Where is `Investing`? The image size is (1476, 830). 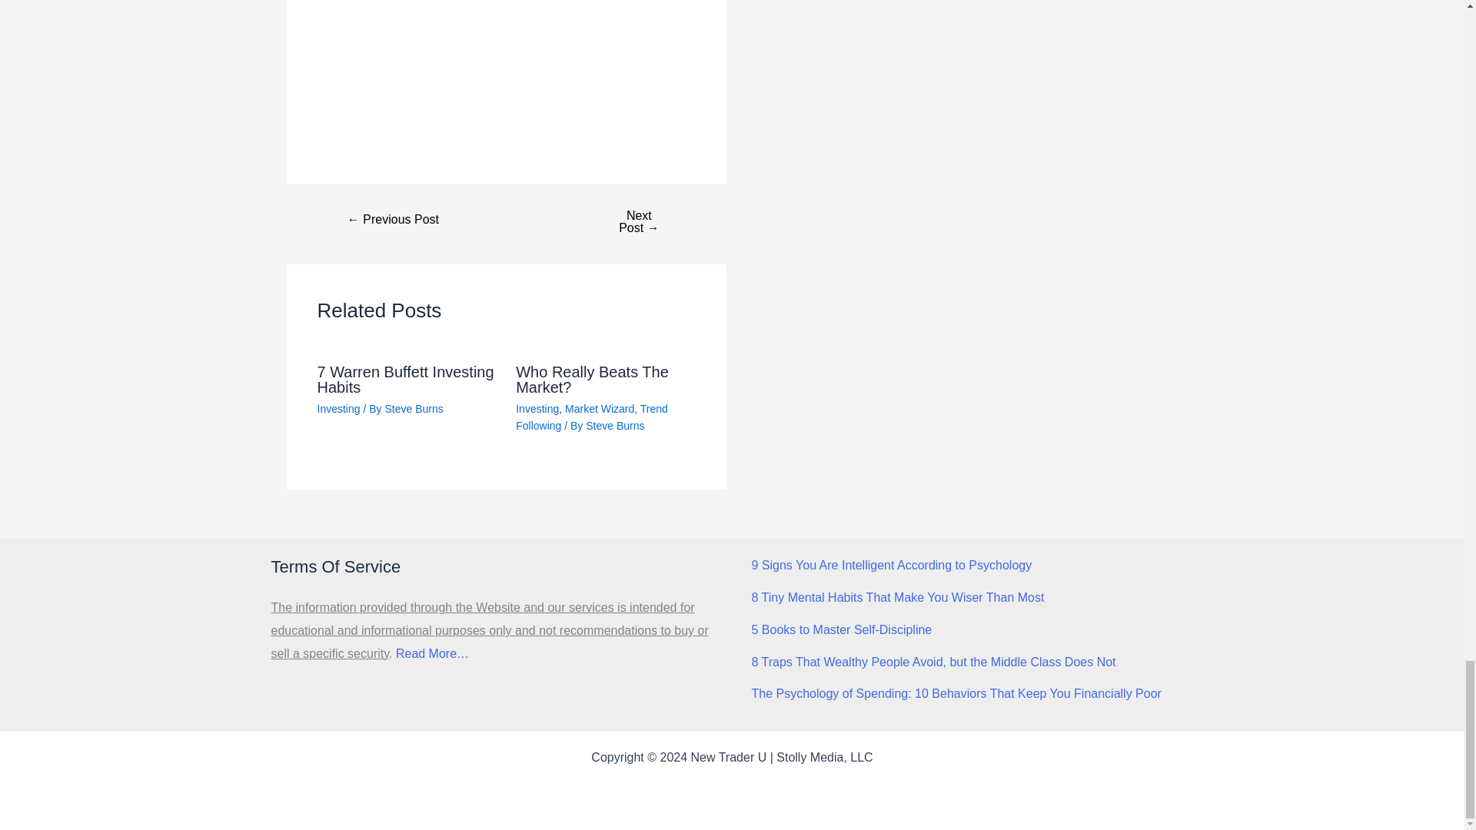 Investing is located at coordinates (537, 409).